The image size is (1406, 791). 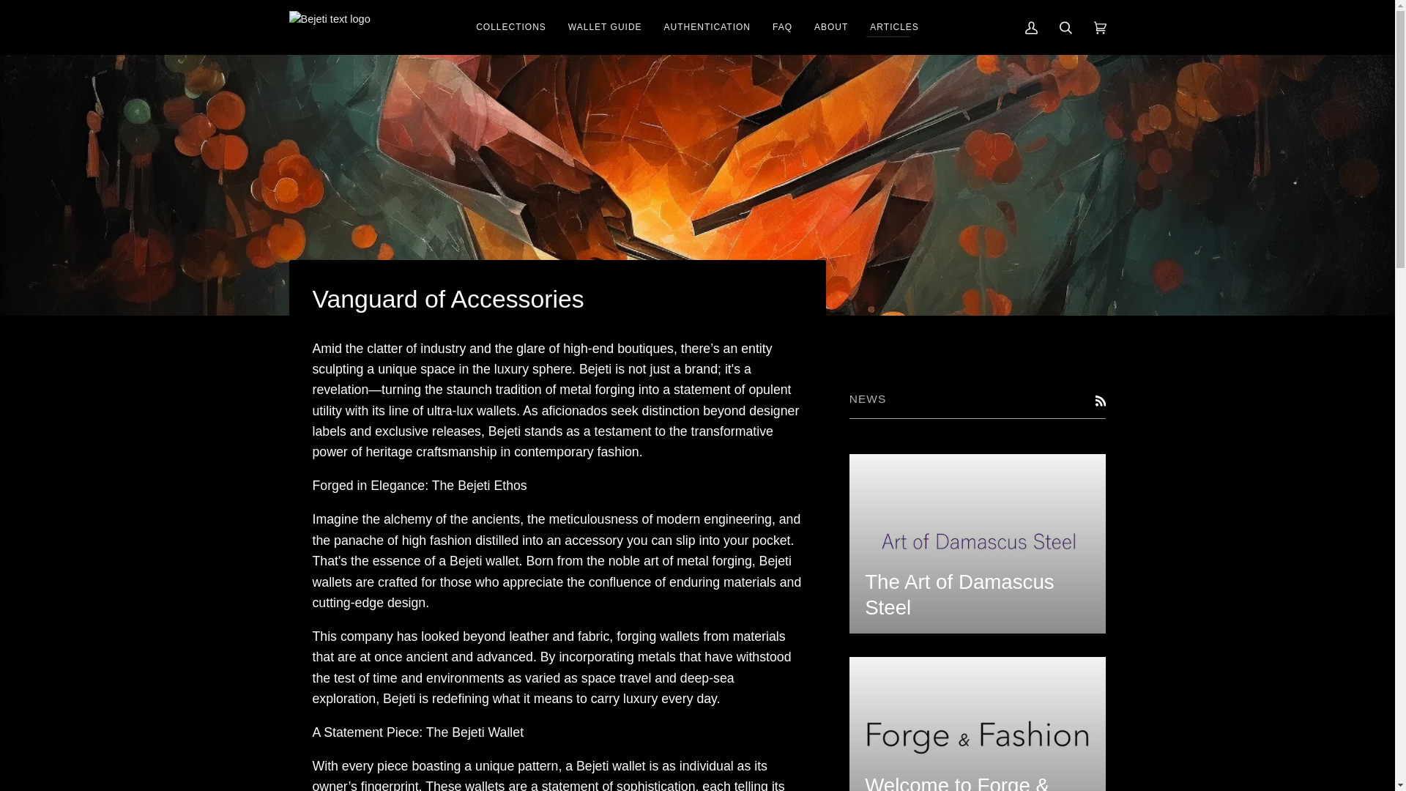 I want to click on AUTHENTICATION, so click(x=707, y=27).